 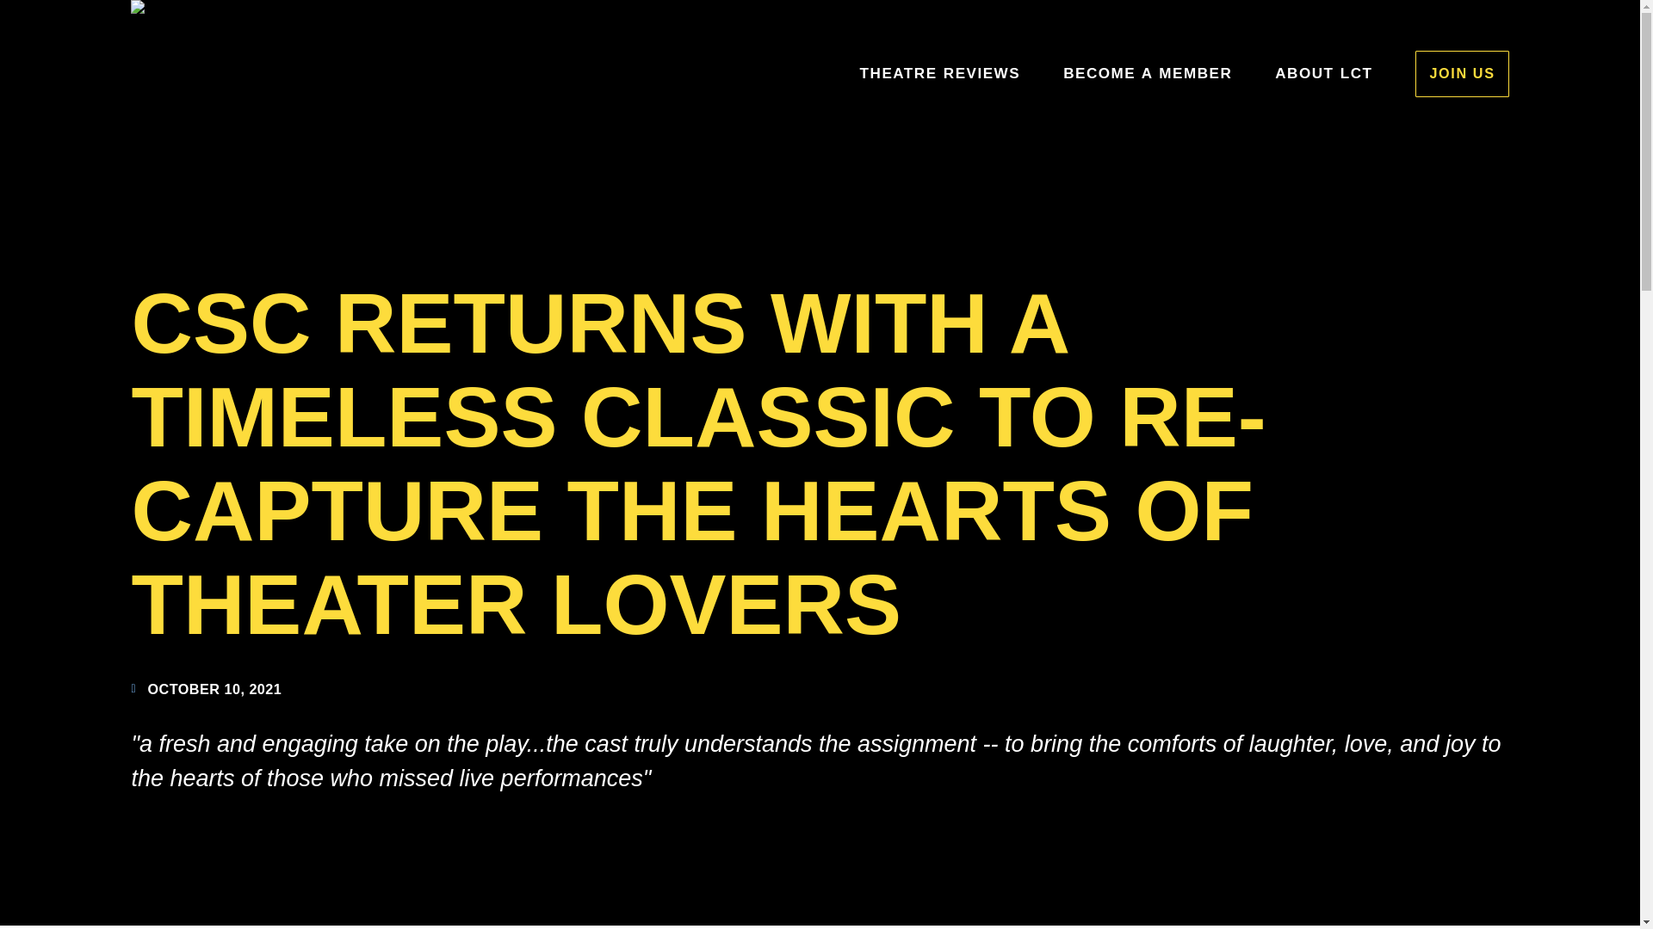 What do you see at coordinates (1147, 74) in the screenshot?
I see `BECOME A MEMBER` at bounding box center [1147, 74].